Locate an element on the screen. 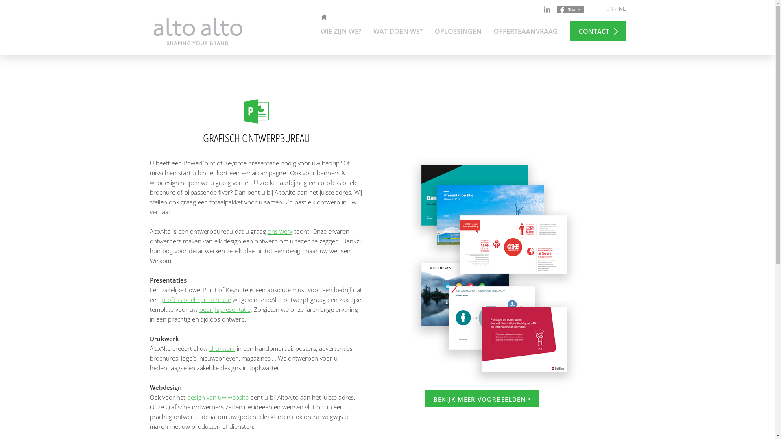  WAT DOEN WE? is located at coordinates (398, 32).